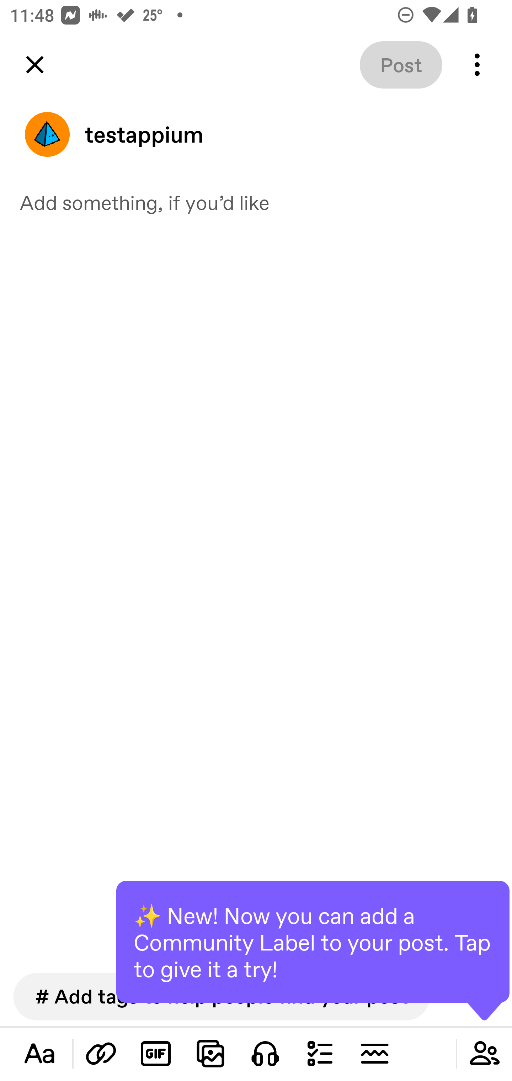 This screenshot has width=512, height=1081. Describe the element at coordinates (39, 1053) in the screenshot. I see `Add text to post` at that location.